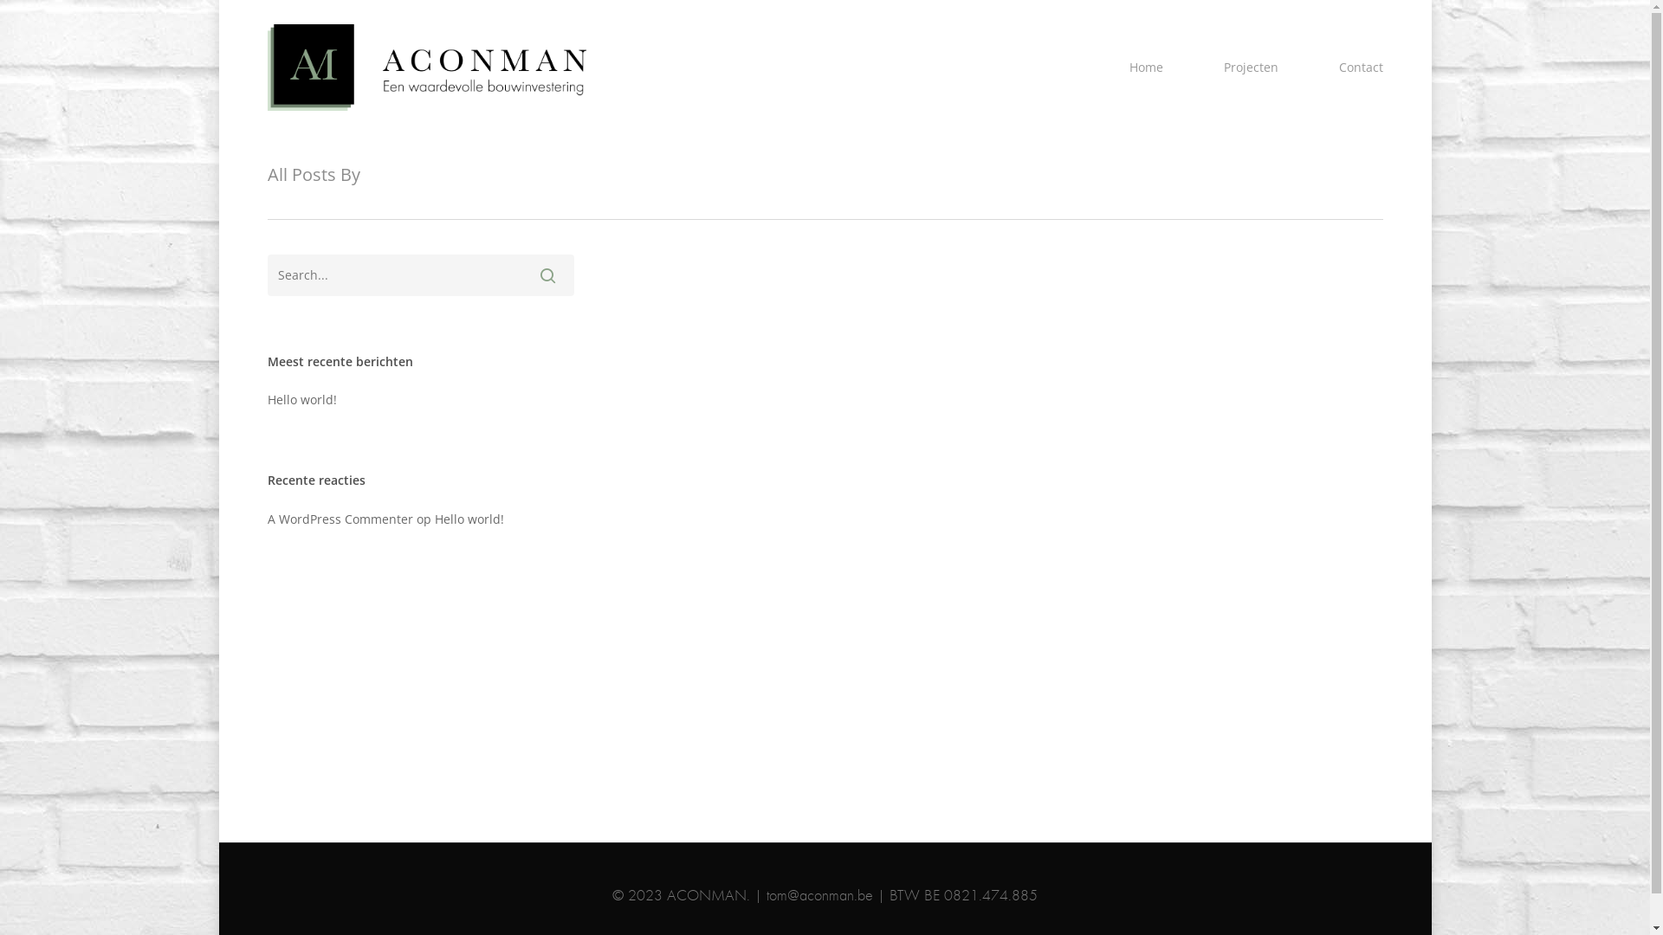 This screenshot has width=1663, height=935. Describe the element at coordinates (469, 519) in the screenshot. I see `Hello world!` at that location.